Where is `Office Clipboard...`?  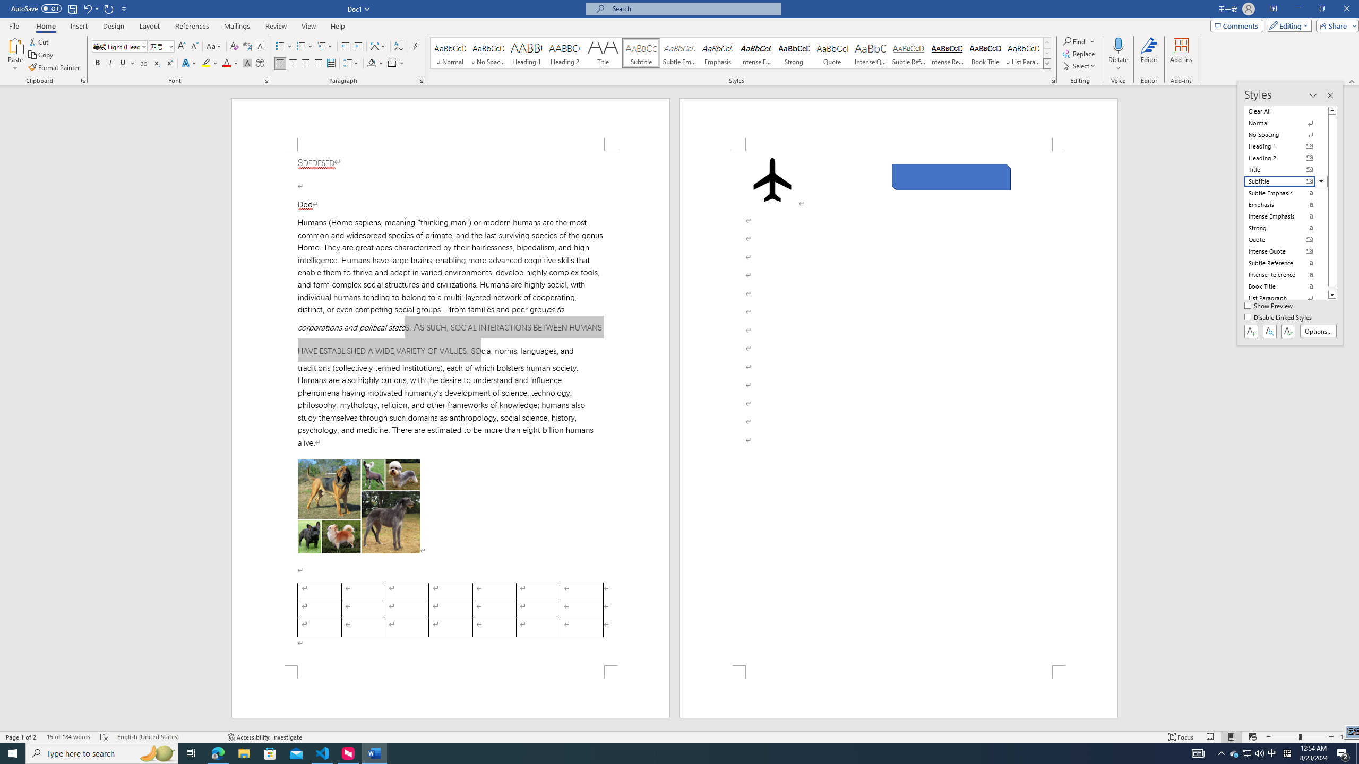 Office Clipboard... is located at coordinates (83, 81).